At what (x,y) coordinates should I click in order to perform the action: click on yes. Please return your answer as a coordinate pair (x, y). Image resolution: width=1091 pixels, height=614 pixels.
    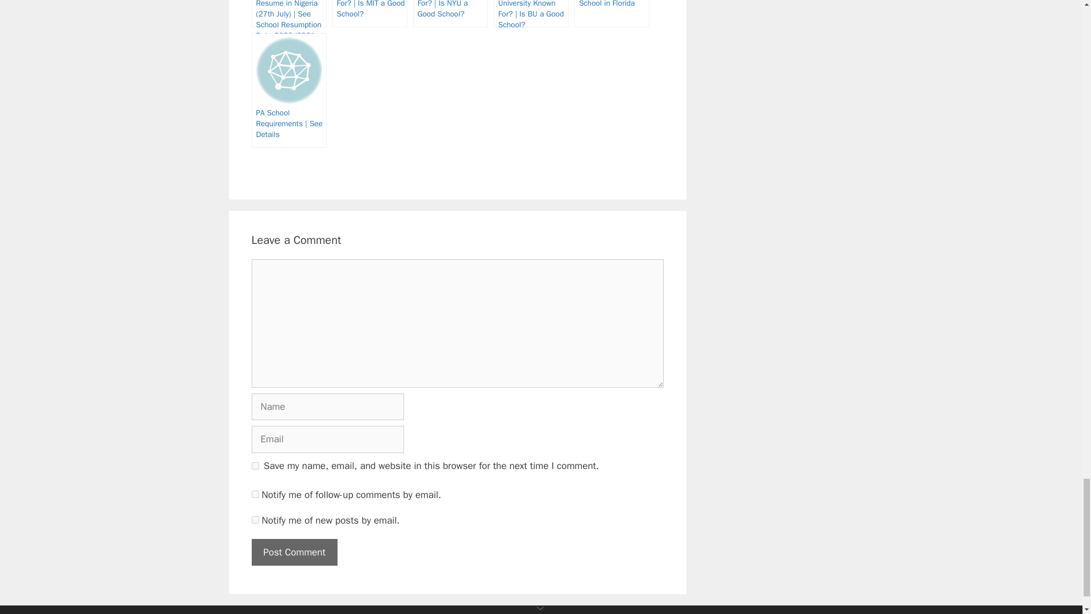
    Looking at the image, I should click on (255, 466).